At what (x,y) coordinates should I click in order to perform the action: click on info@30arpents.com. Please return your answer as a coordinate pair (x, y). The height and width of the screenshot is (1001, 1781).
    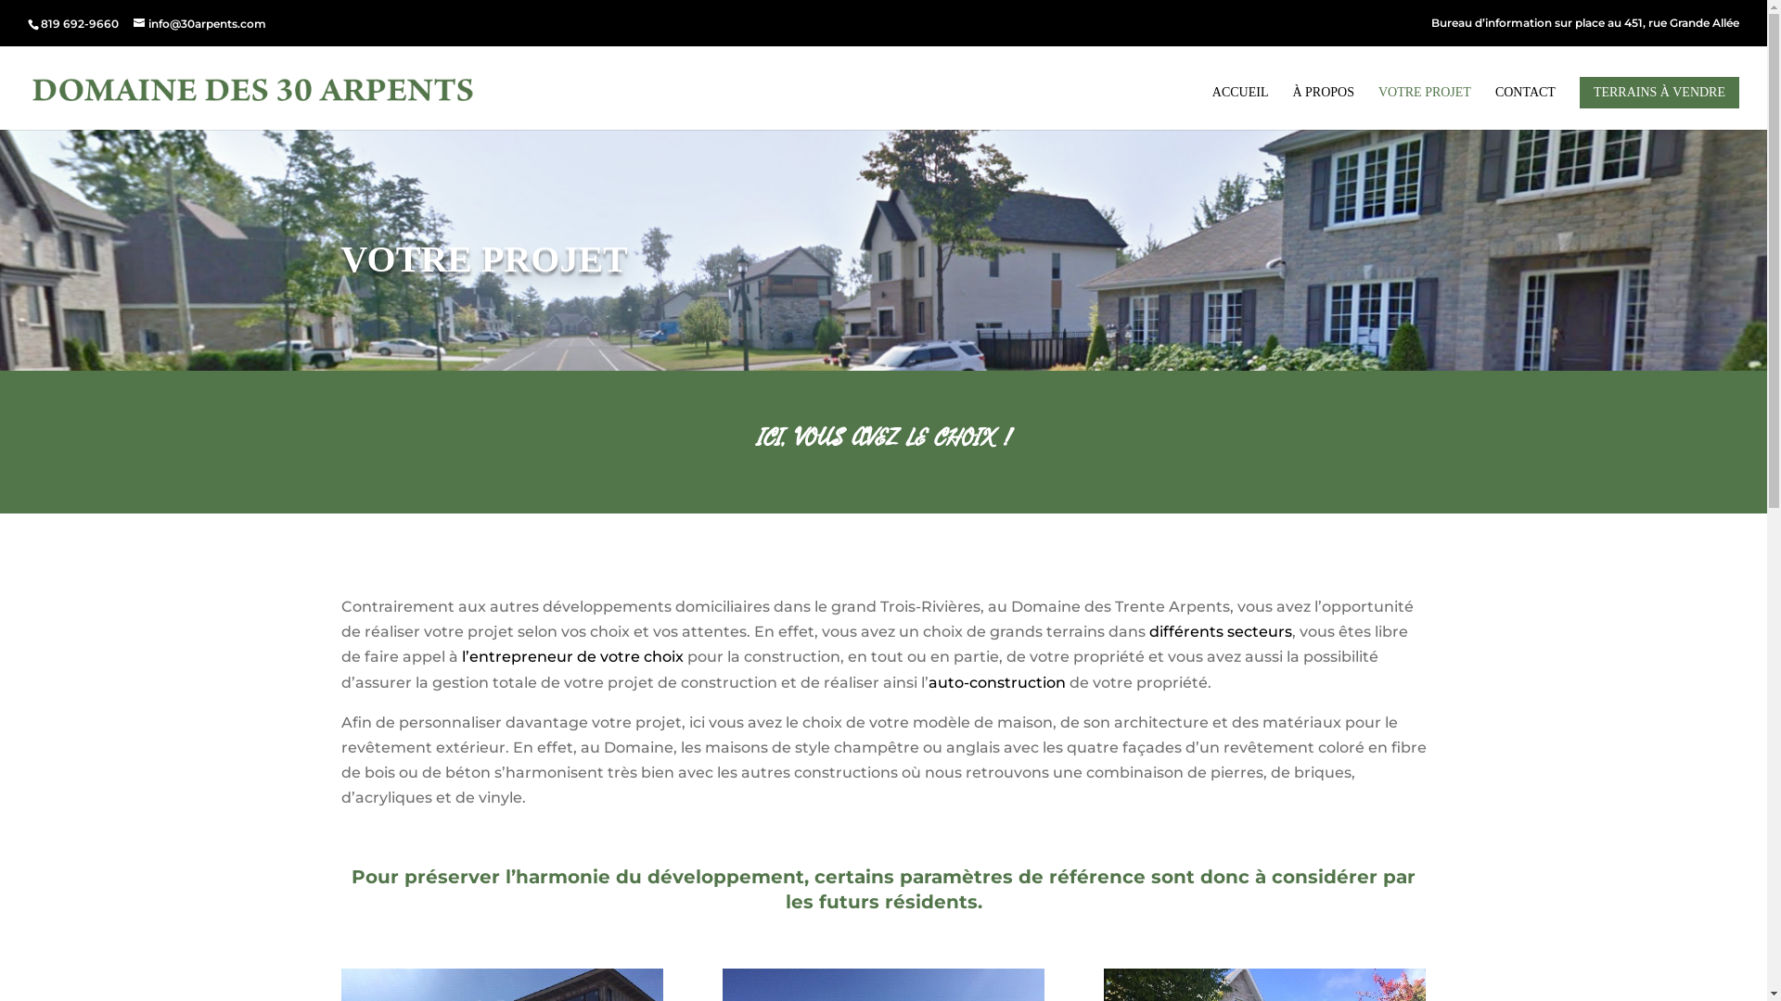
    Looking at the image, I should click on (200, 24).